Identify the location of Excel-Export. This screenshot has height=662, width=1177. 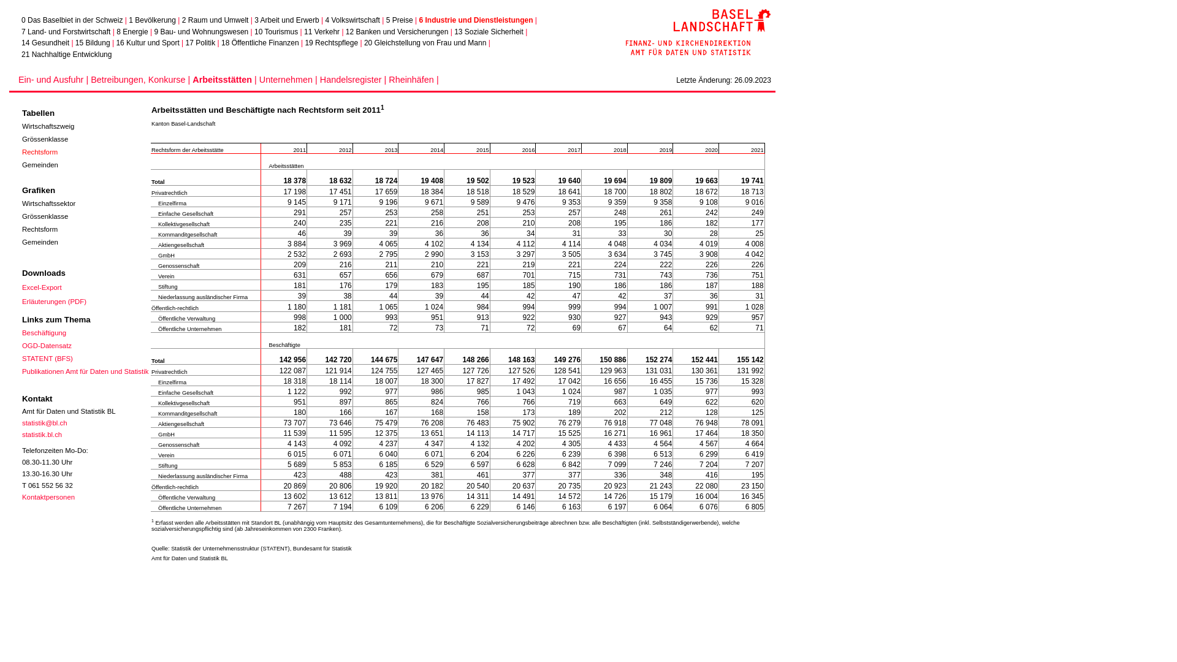
(42, 289).